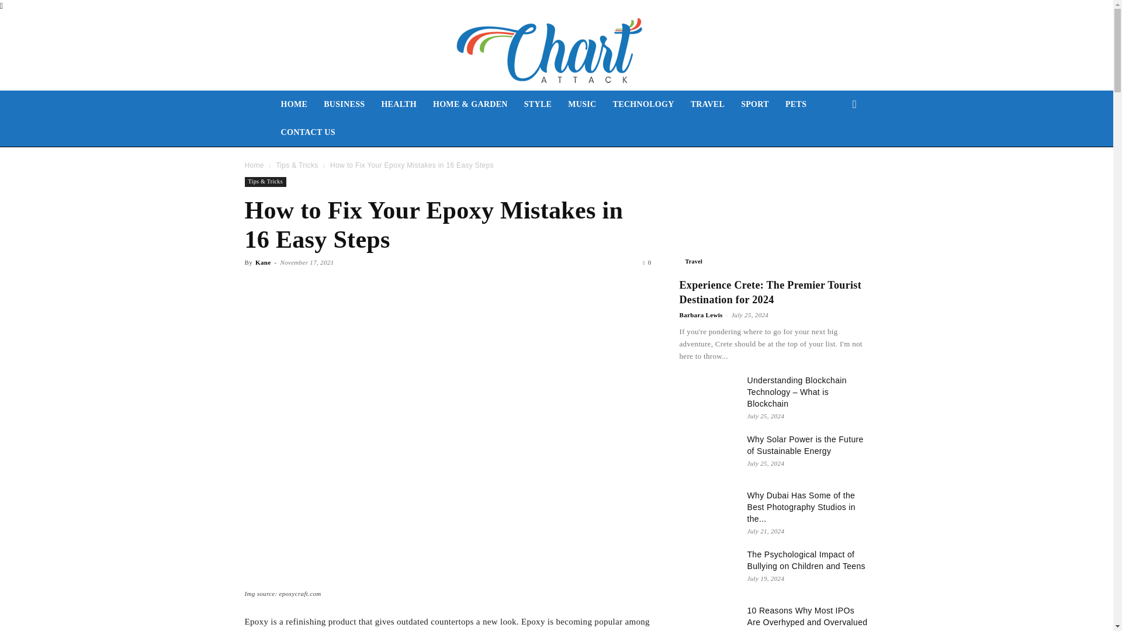 The image size is (1122, 631). Describe the element at coordinates (344, 105) in the screenshot. I see `BUSINESS` at that location.